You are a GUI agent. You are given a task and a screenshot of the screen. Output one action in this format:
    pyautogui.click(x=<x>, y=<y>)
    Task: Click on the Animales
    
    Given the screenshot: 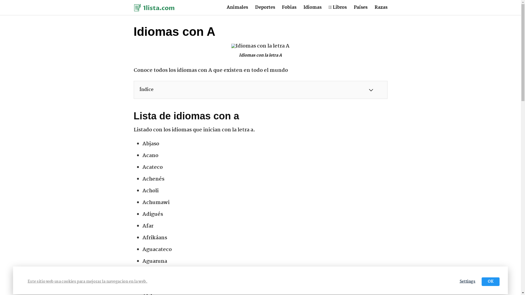 What is the action you would take?
    pyautogui.click(x=237, y=8)
    